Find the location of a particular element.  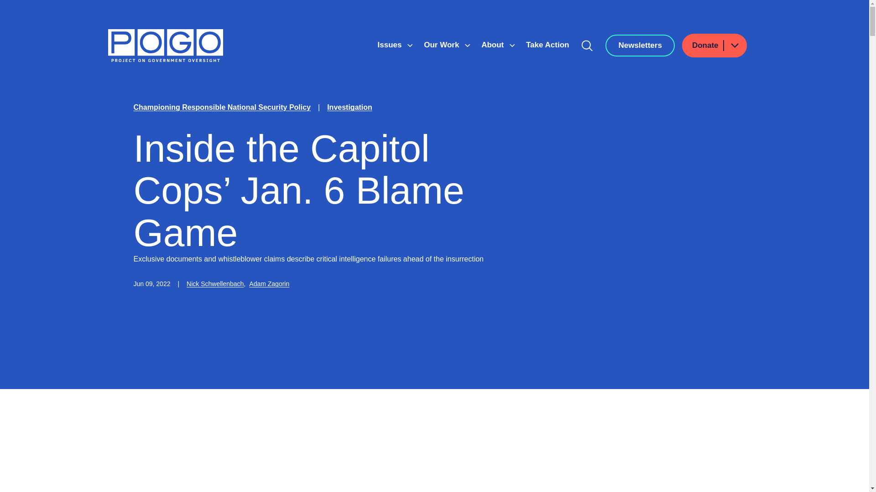

Show submenu for Issues is located at coordinates (410, 46).